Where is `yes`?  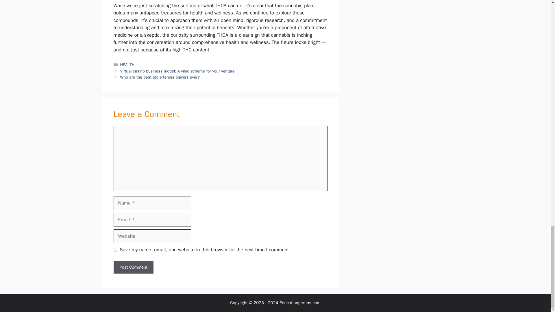
yes is located at coordinates (115, 250).